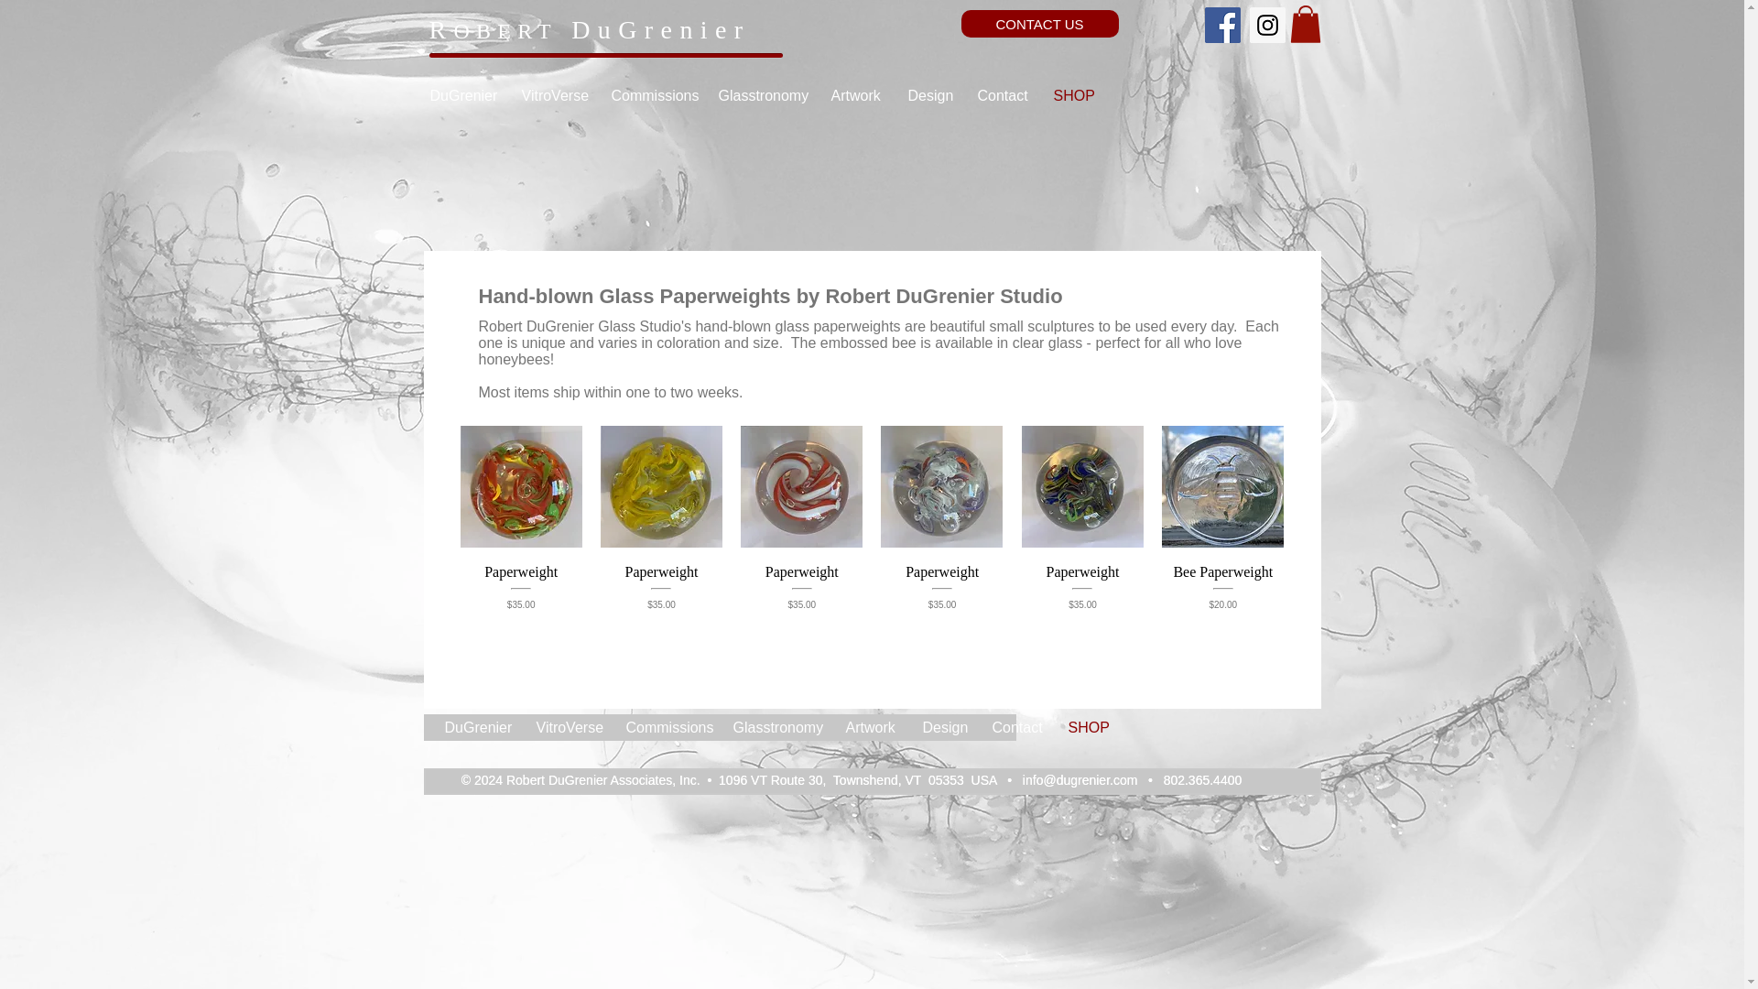 The height and width of the screenshot is (989, 1758). What do you see at coordinates (1161, 24) in the screenshot?
I see `Twitter Follow` at bounding box center [1161, 24].